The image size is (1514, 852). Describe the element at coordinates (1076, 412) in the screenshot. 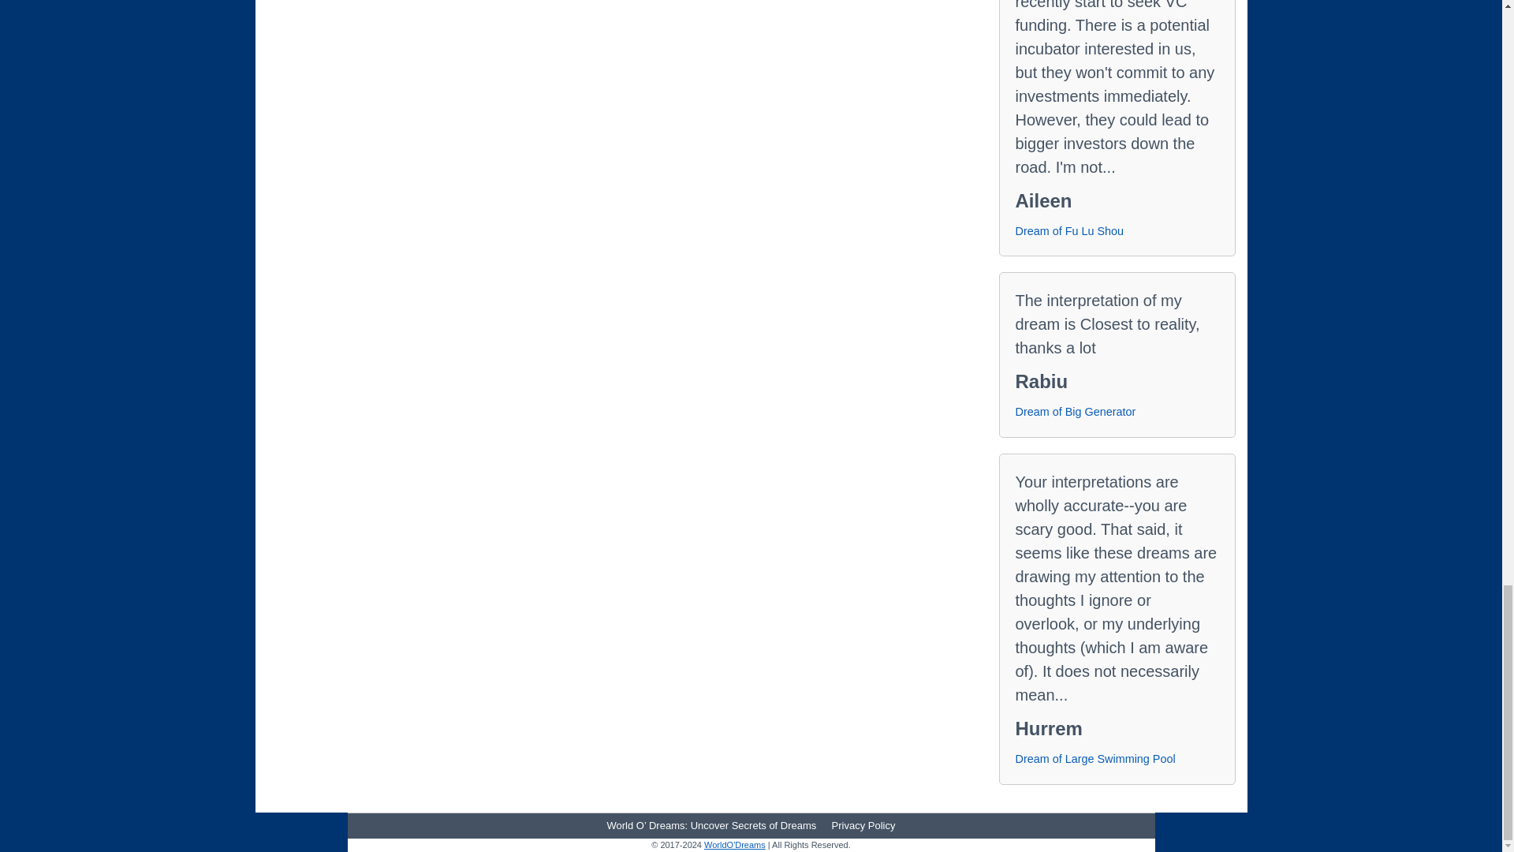

I see `Dream of Big Generator` at that location.